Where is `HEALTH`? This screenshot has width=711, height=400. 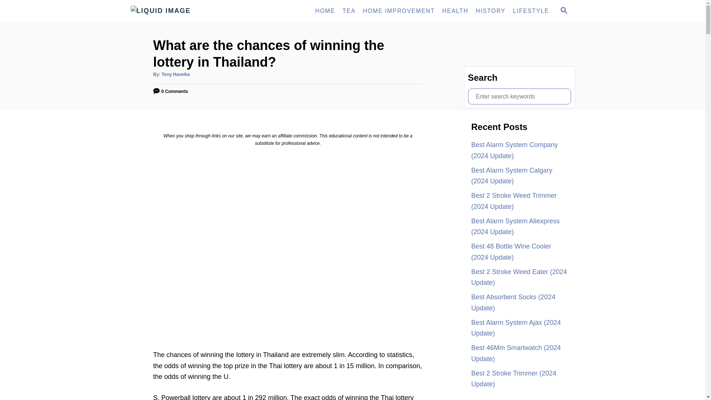 HEALTH is located at coordinates (564, 10).